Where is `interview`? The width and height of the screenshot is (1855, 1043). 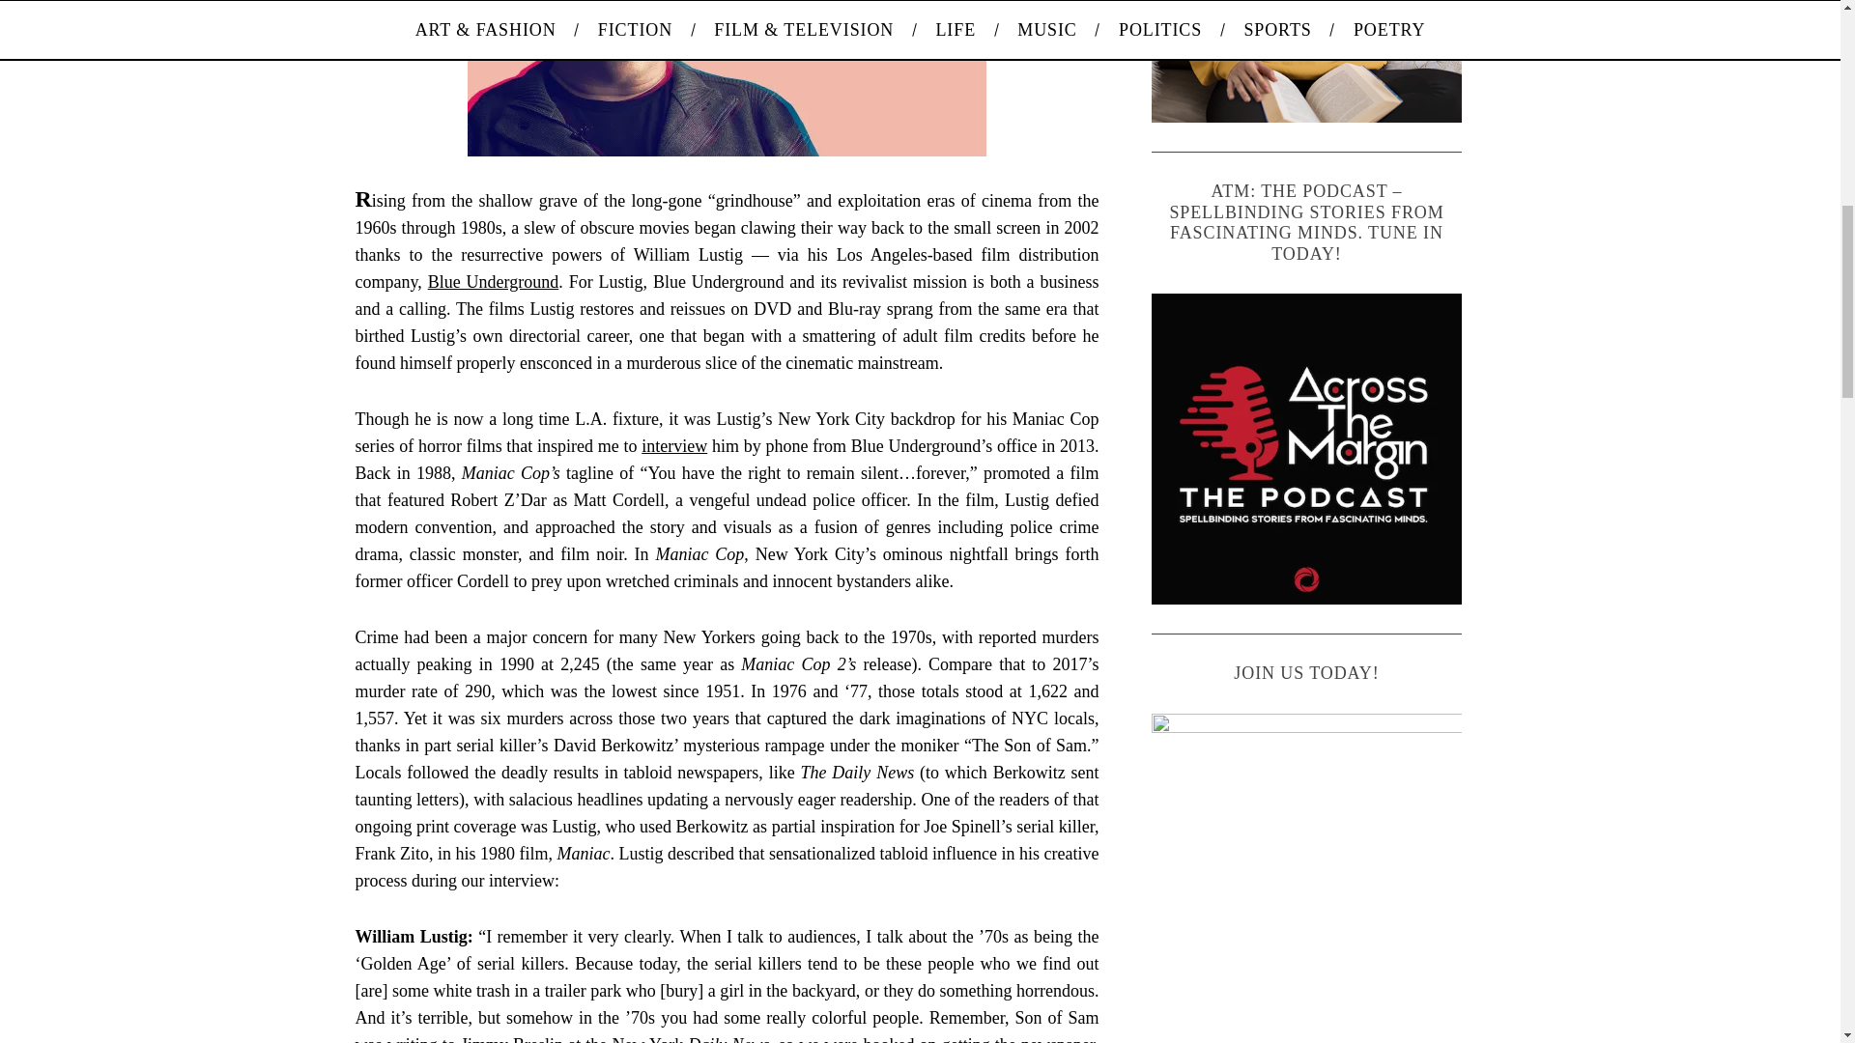
interview is located at coordinates (674, 446).